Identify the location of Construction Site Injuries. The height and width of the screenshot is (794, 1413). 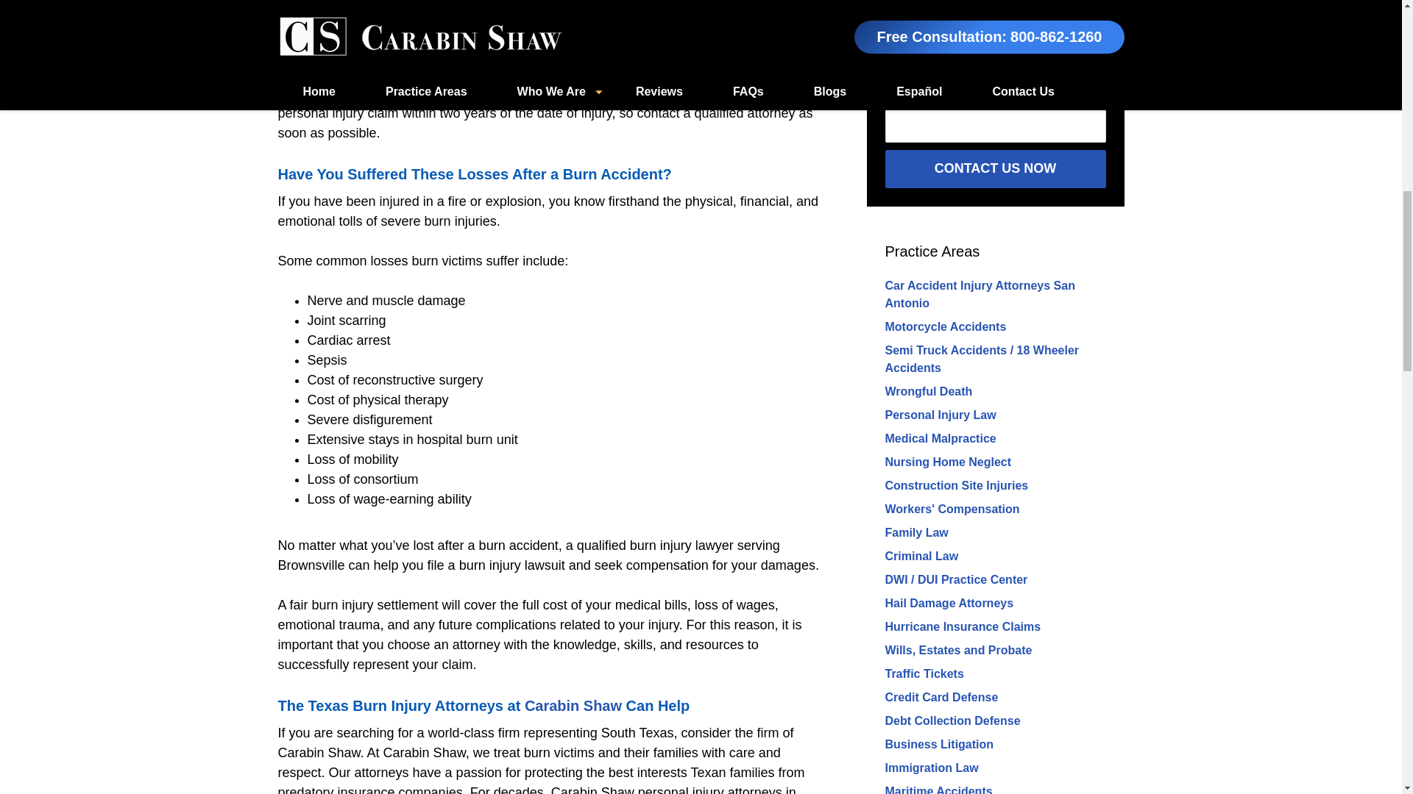
(956, 485).